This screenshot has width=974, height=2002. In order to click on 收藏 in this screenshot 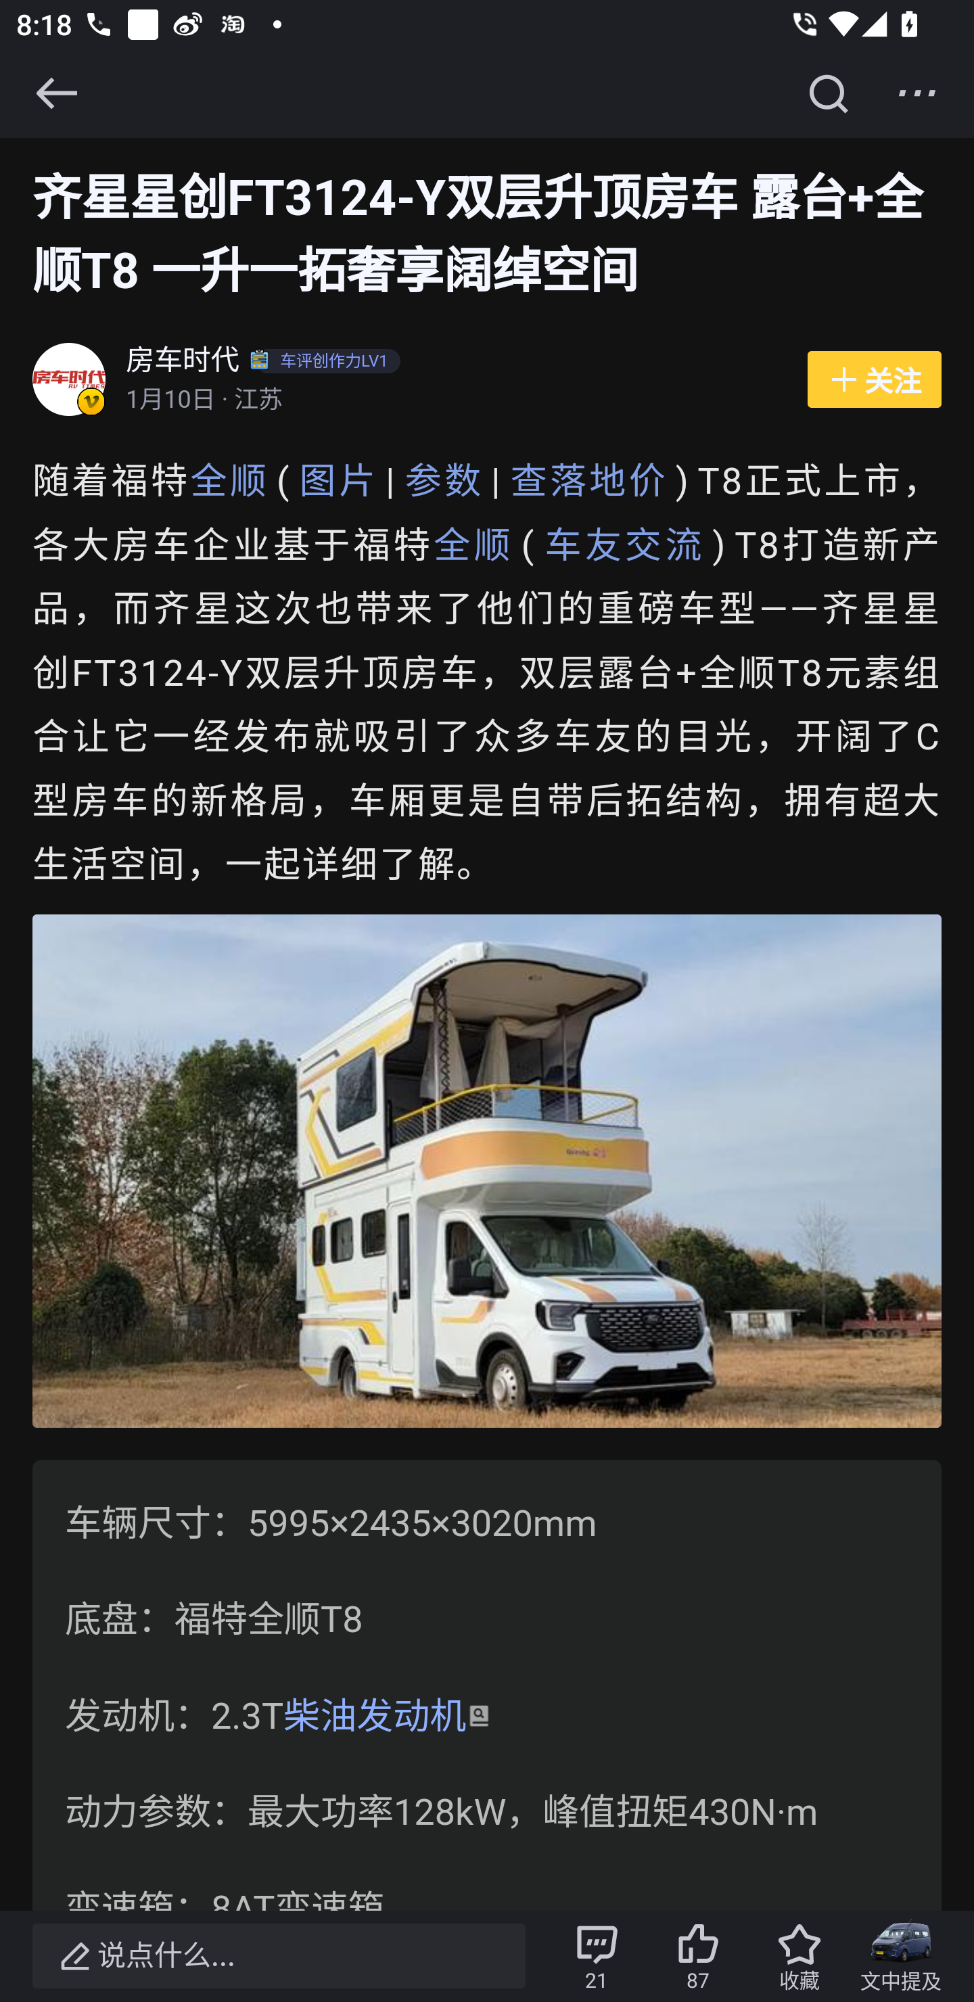, I will do `click(799, 1956)`.